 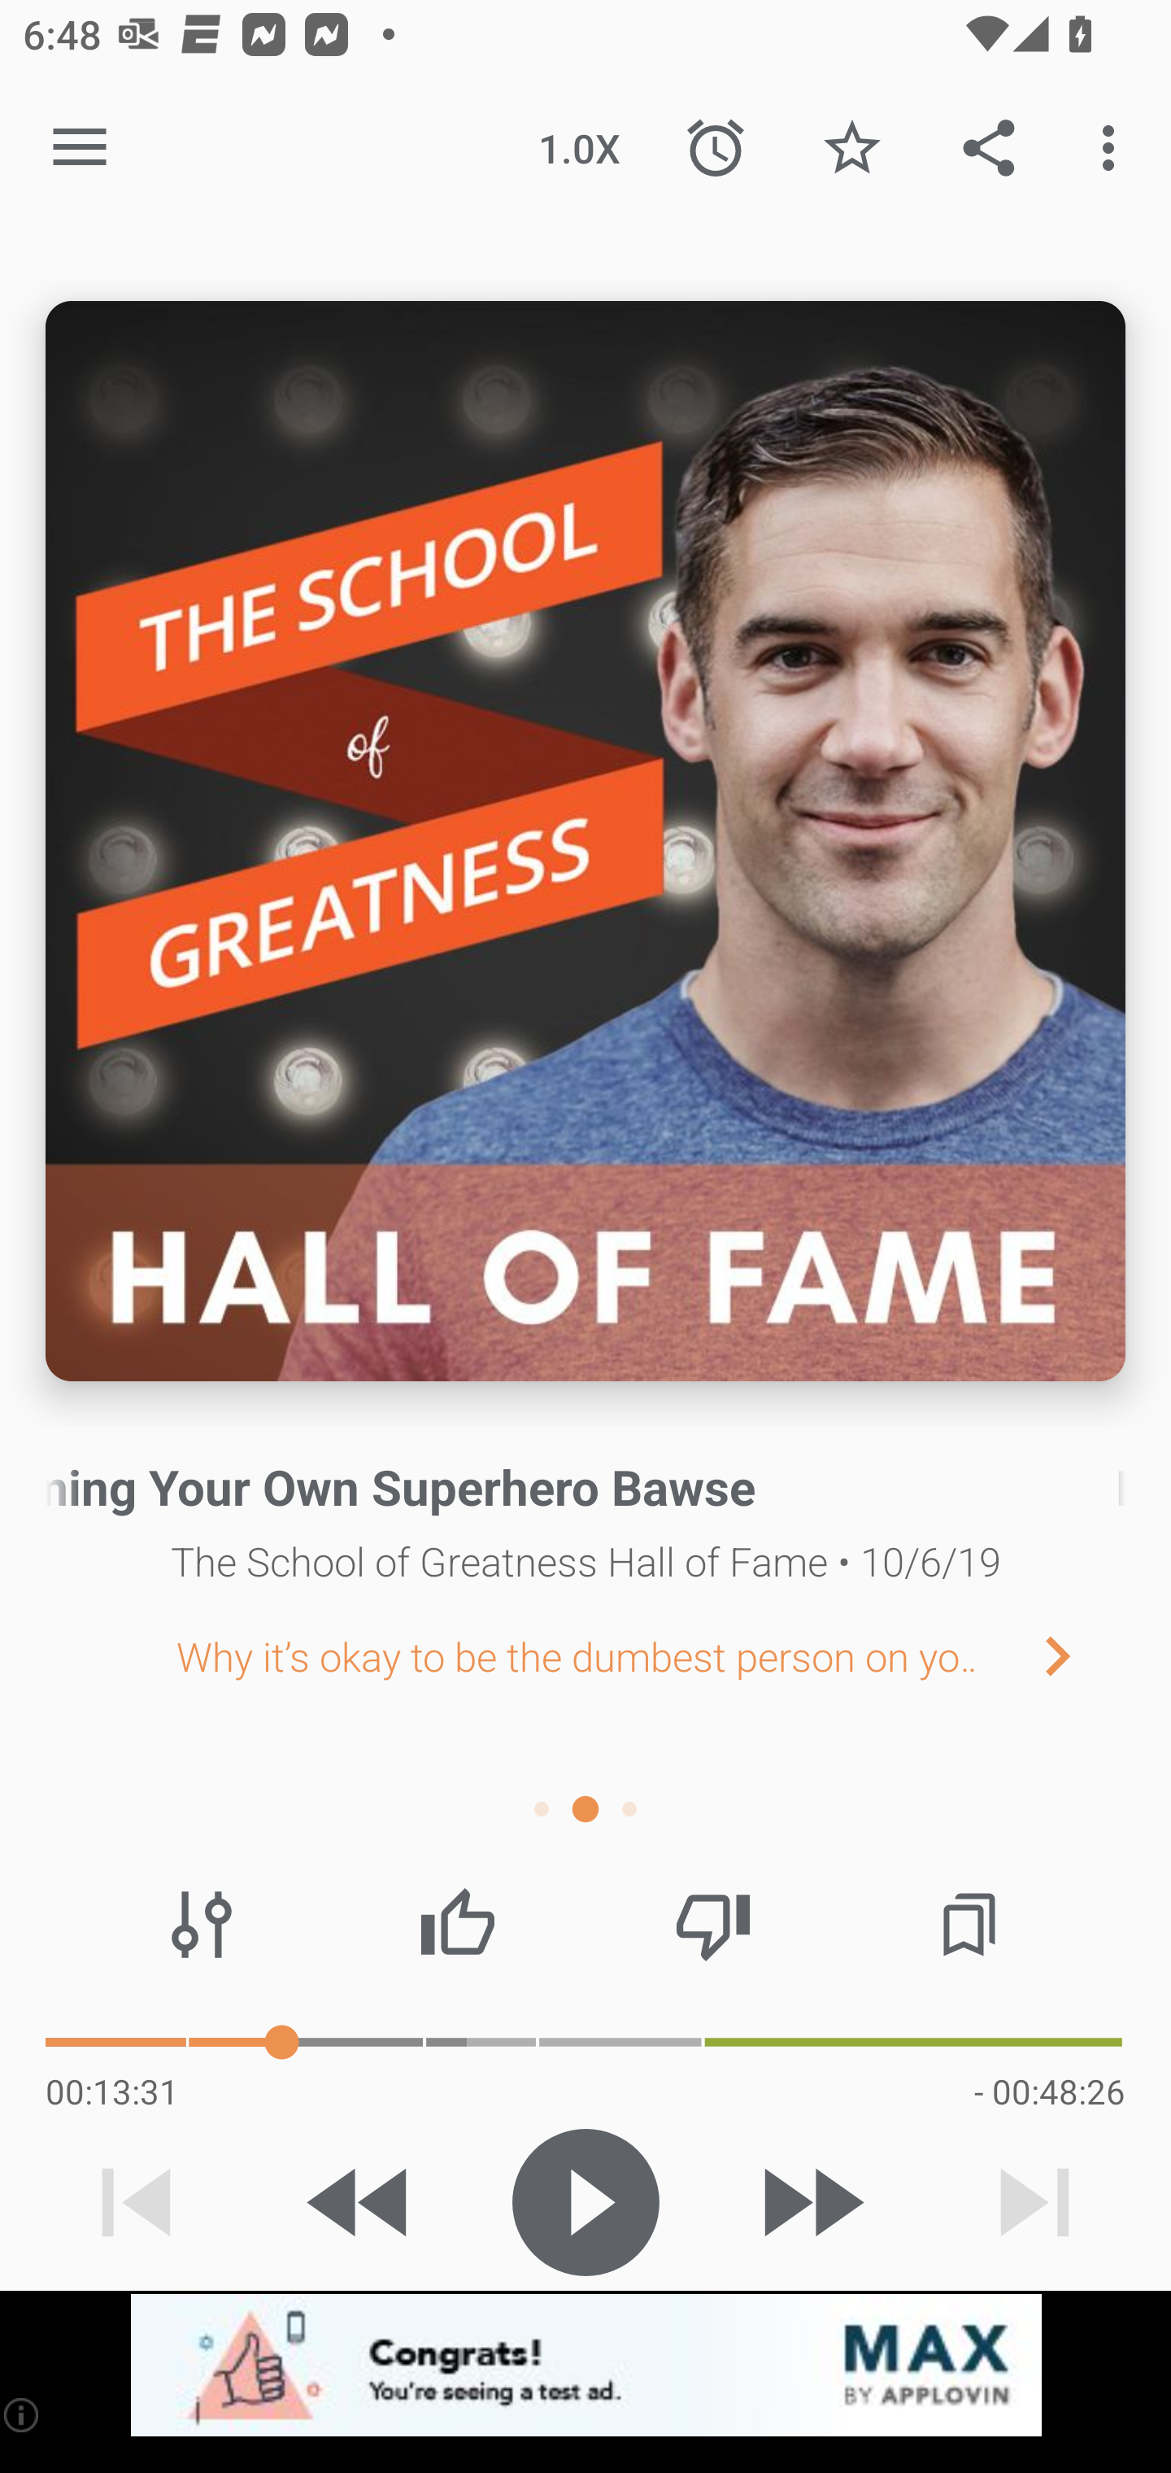 I want to click on Open navigation sidebar, so click(x=80, y=148).